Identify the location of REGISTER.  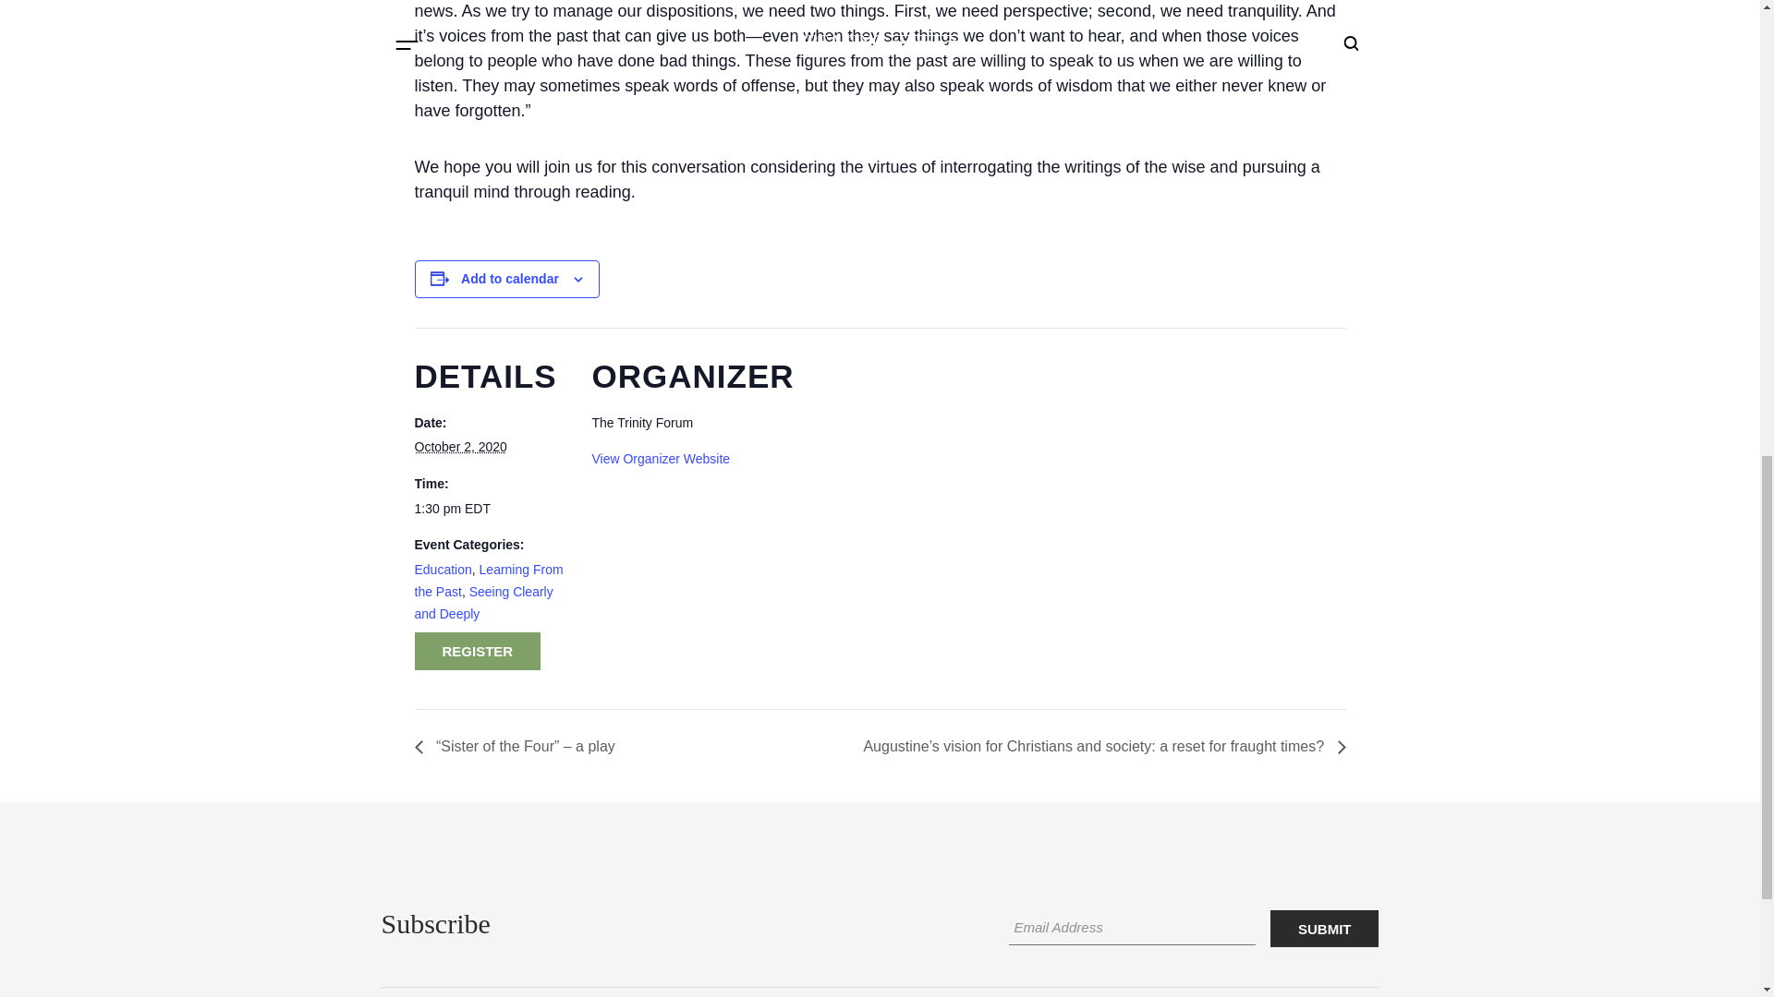
(477, 650).